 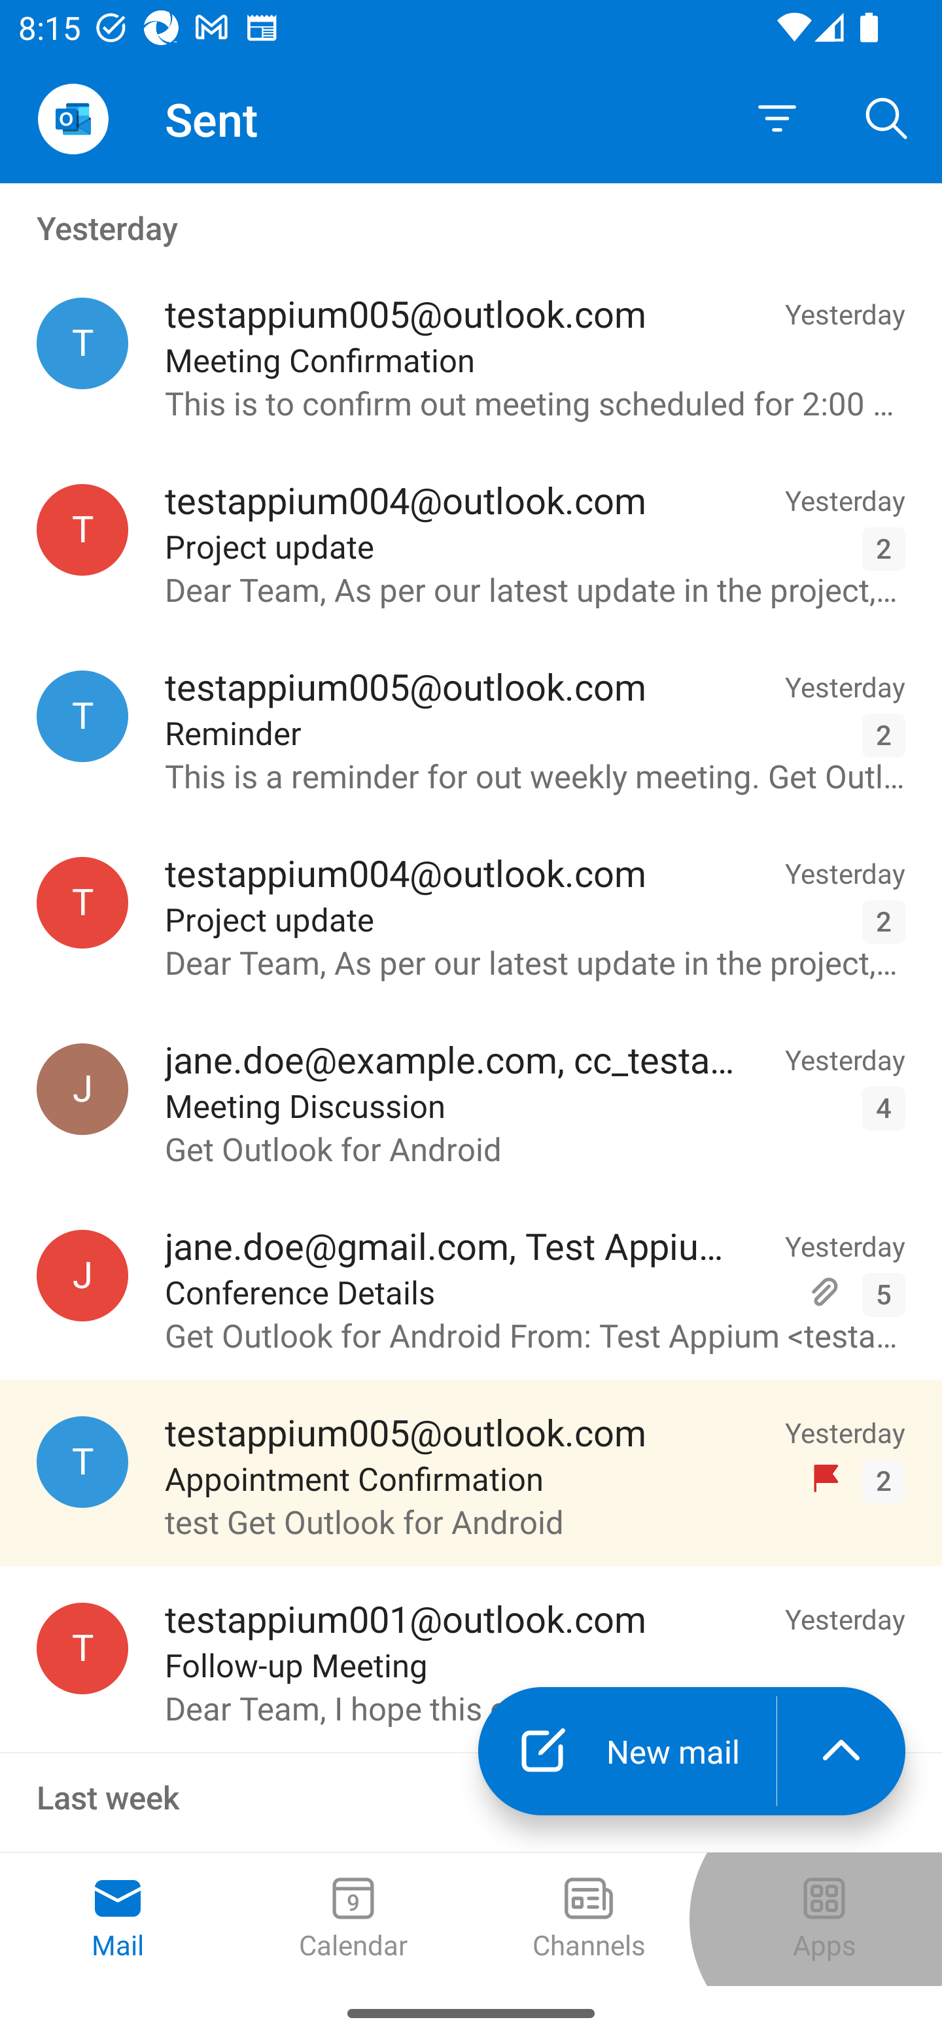 What do you see at coordinates (777, 119) in the screenshot?
I see `Filter` at bounding box center [777, 119].